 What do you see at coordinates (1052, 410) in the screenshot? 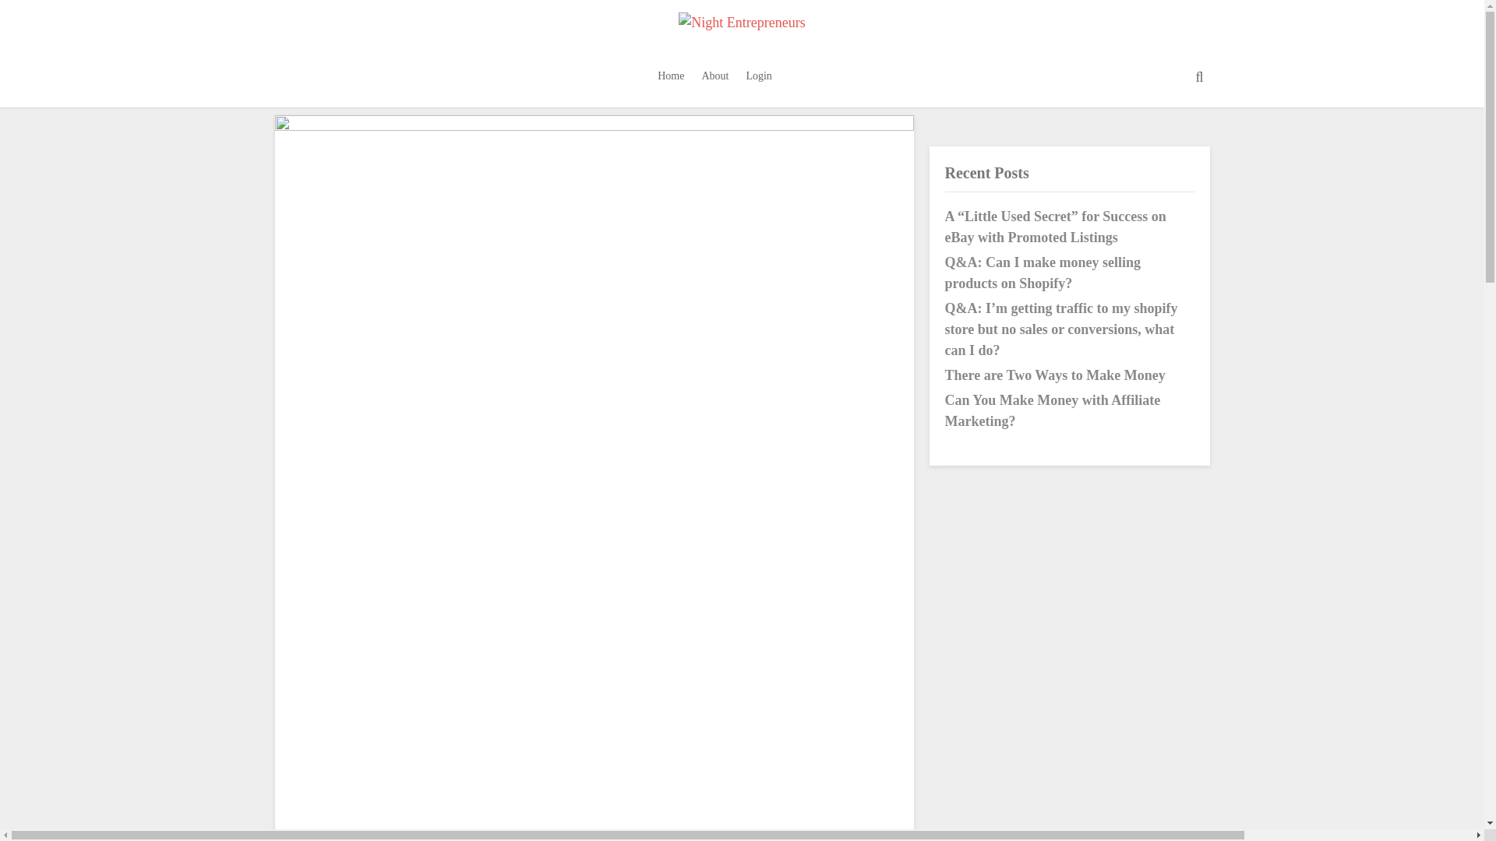
I see `Can You Make Money with Affiliate Marketing?` at bounding box center [1052, 410].